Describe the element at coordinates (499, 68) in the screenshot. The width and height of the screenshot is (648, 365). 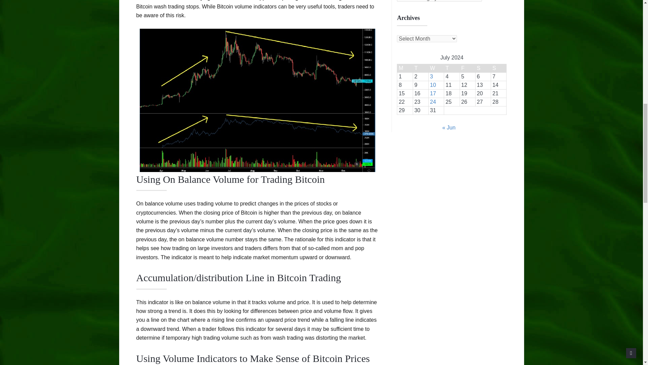
I see `Sunday` at that location.